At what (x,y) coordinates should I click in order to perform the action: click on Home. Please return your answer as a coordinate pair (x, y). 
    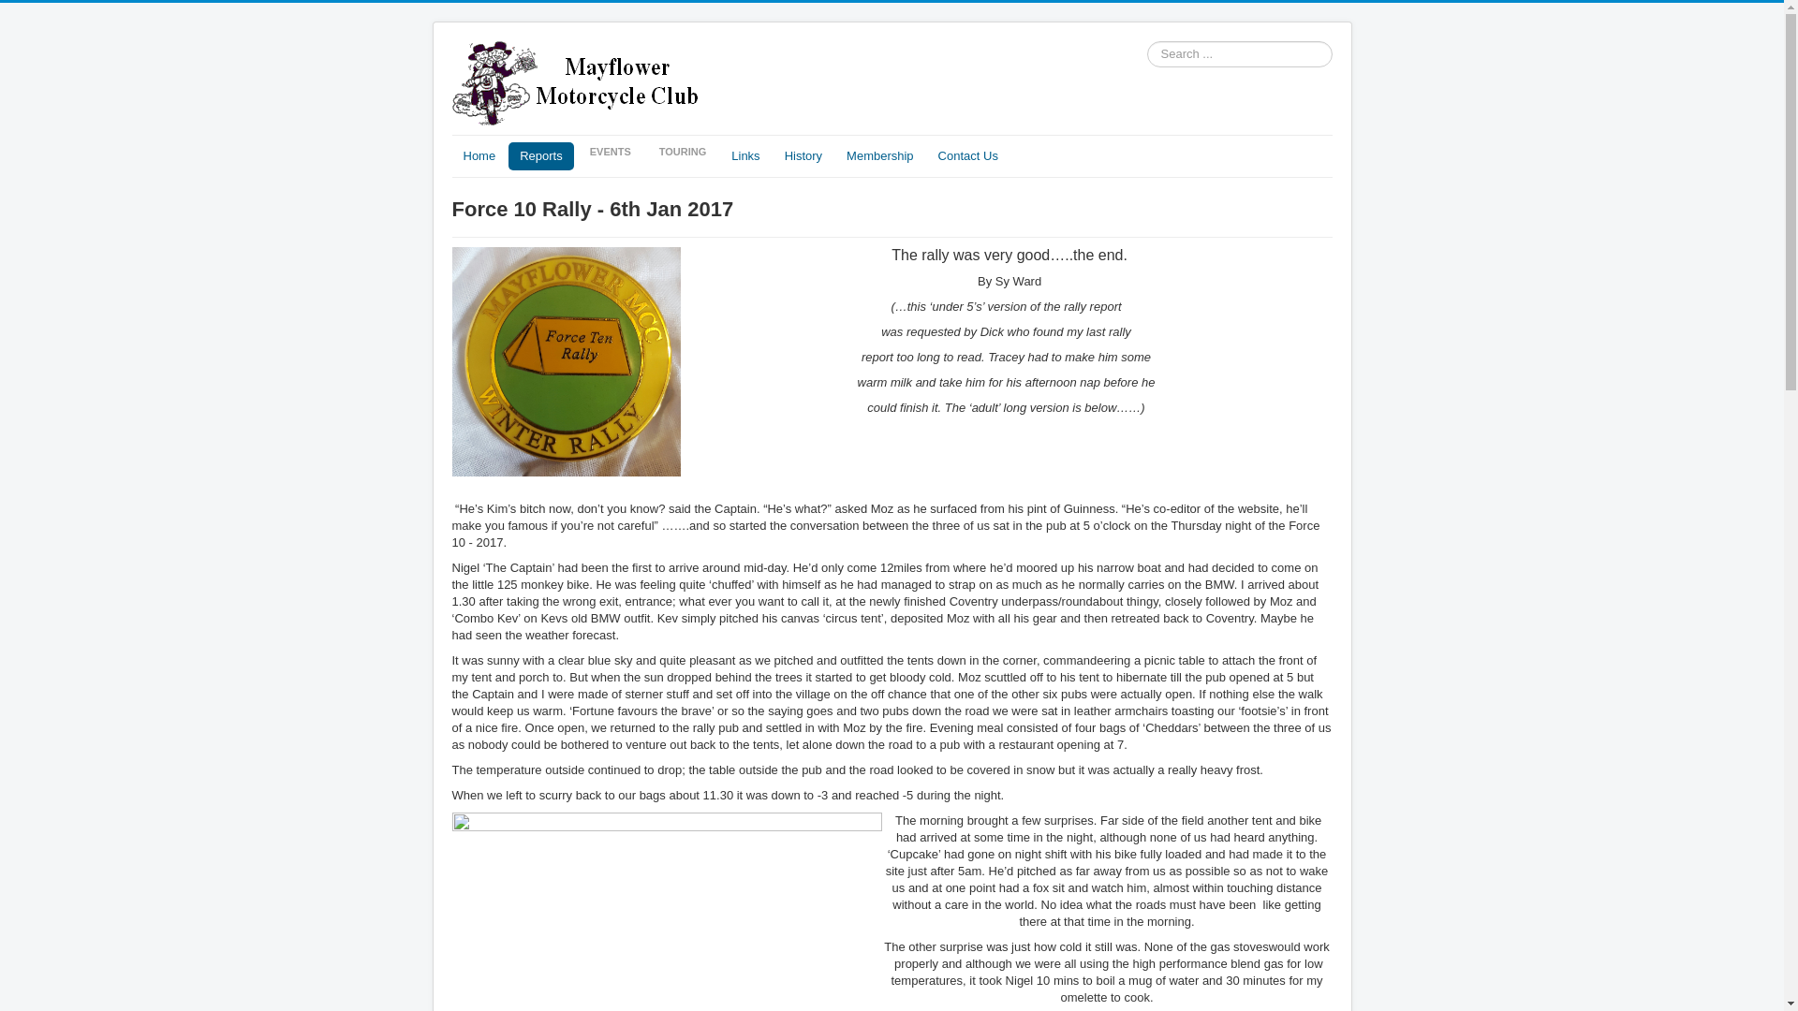
    Looking at the image, I should click on (479, 156).